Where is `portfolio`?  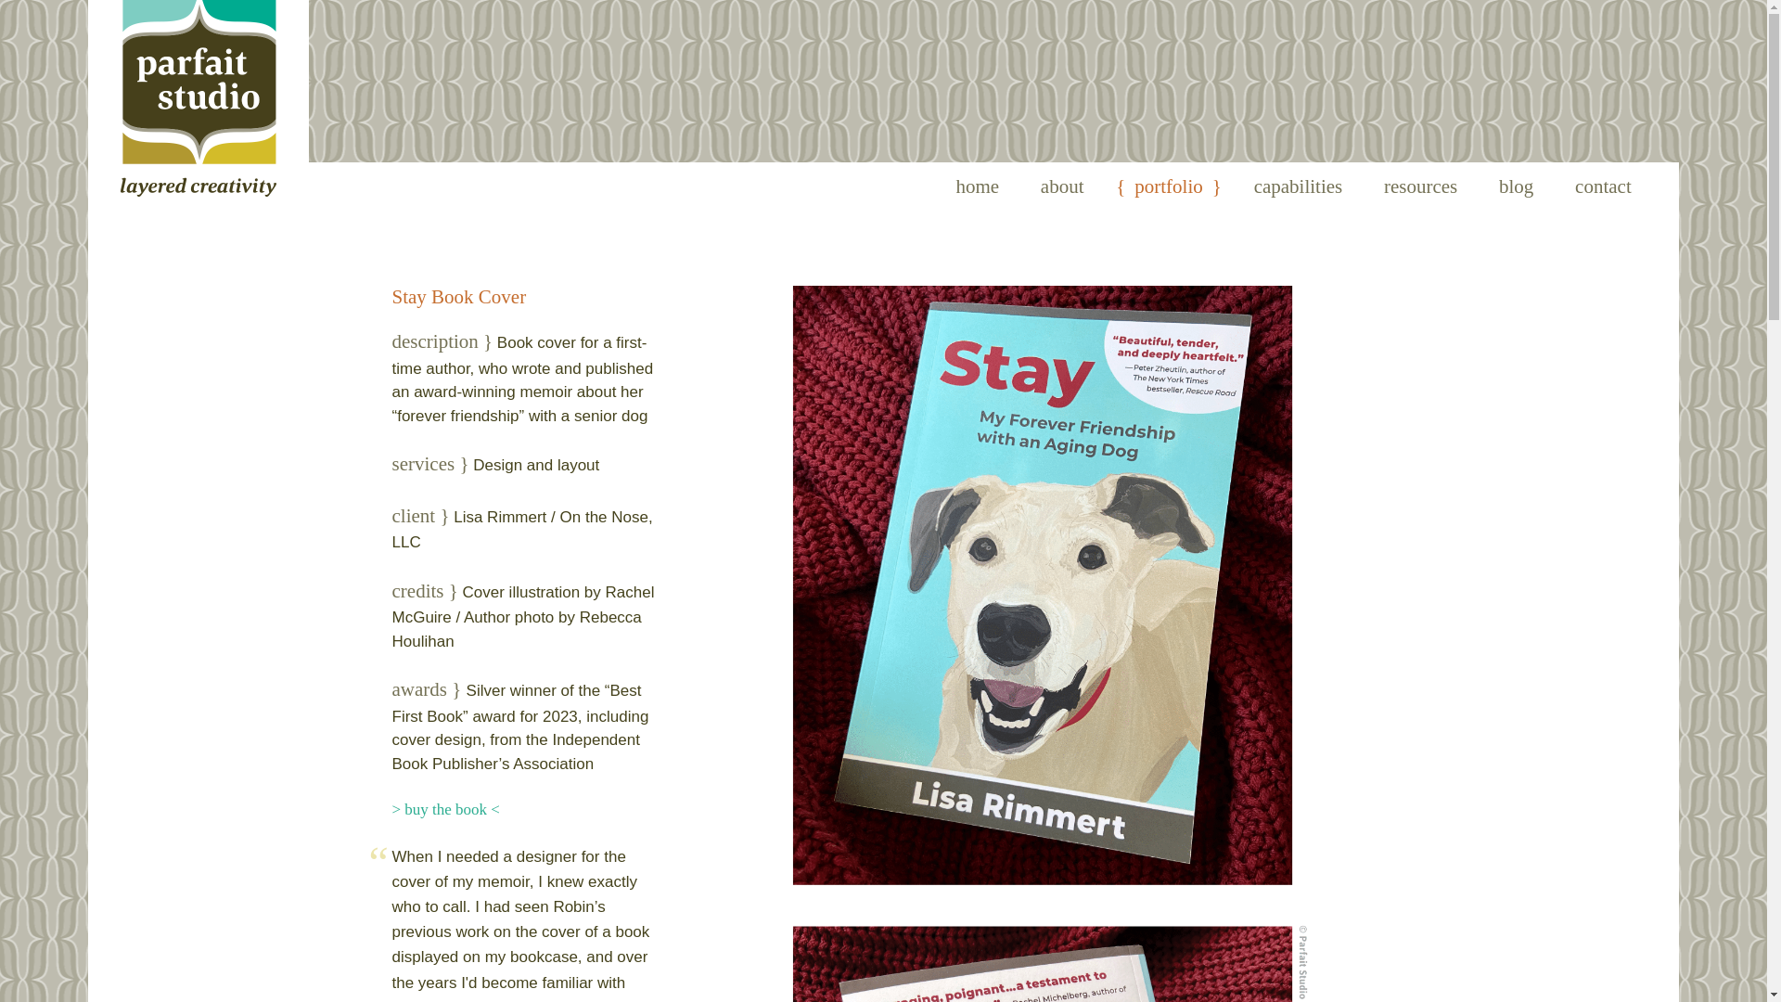 portfolio is located at coordinates (1168, 186).